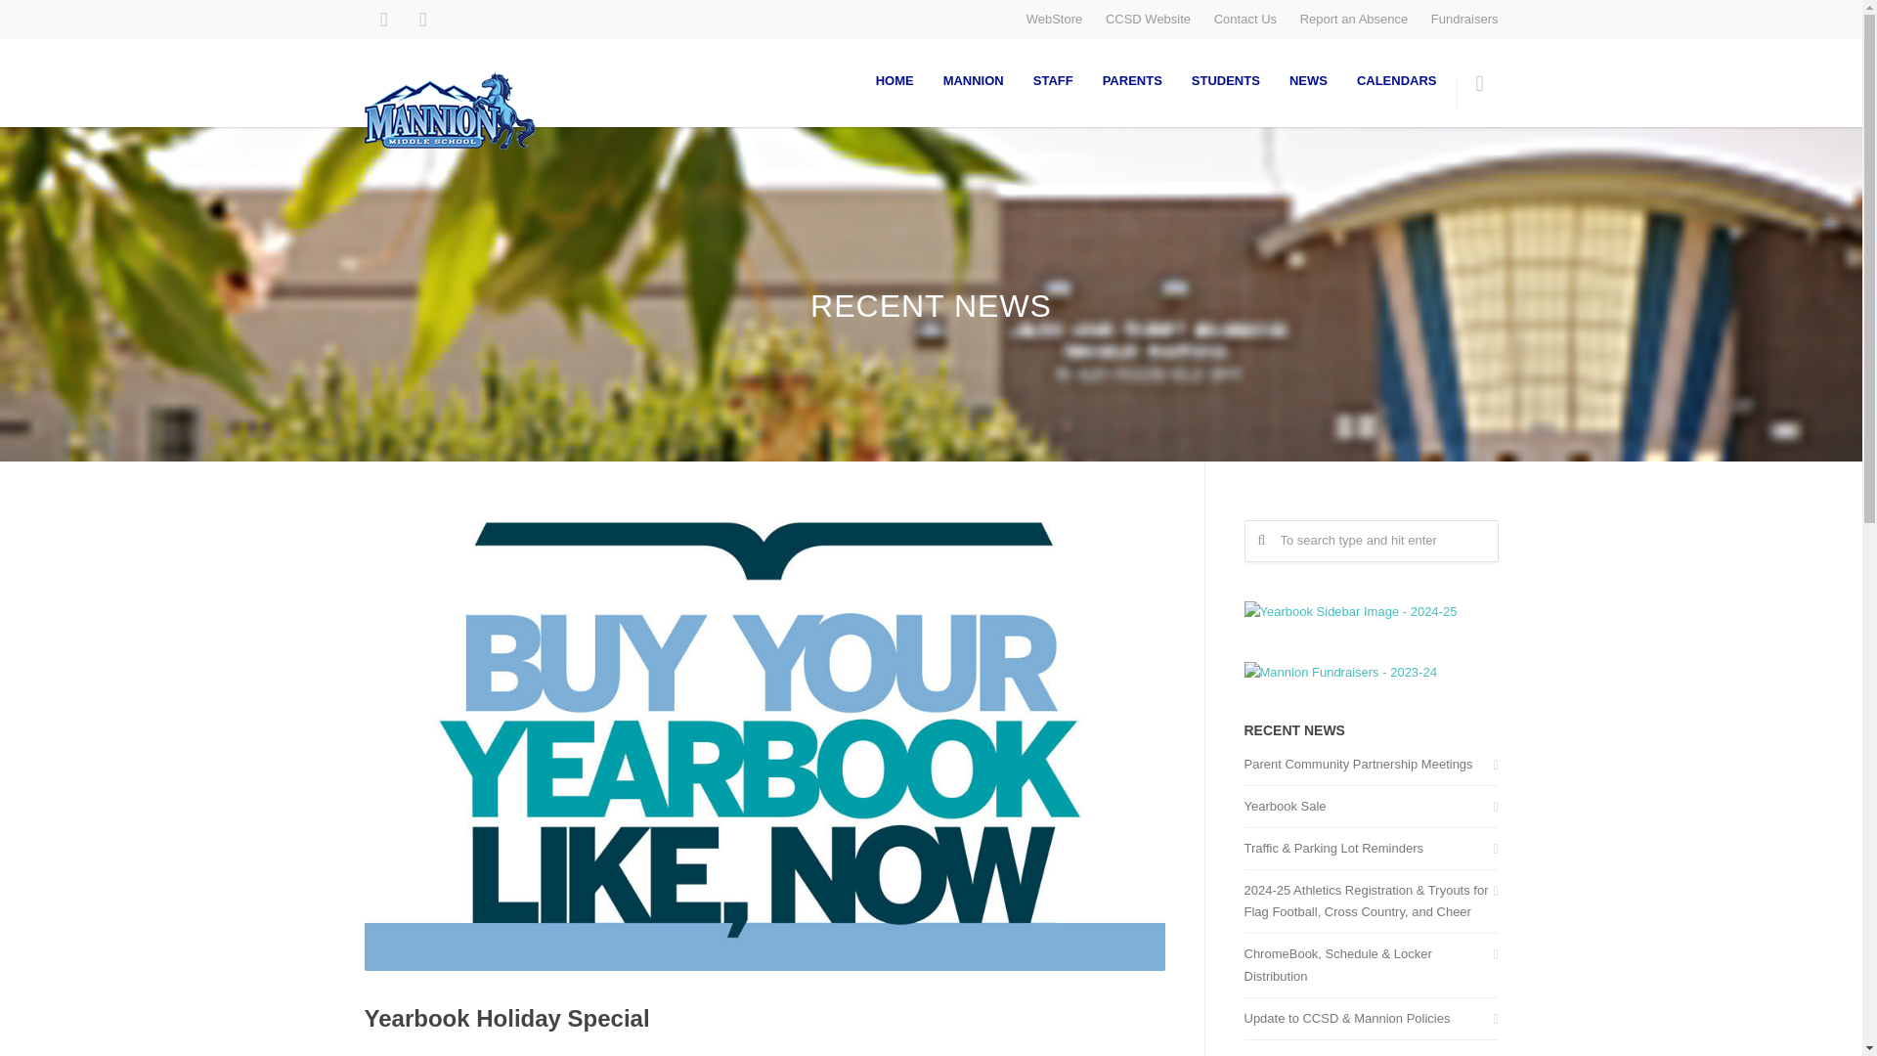 The image size is (1877, 1056). Describe the element at coordinates (1148, 18) in the screenshot. I see `CCSD Website` at that location.